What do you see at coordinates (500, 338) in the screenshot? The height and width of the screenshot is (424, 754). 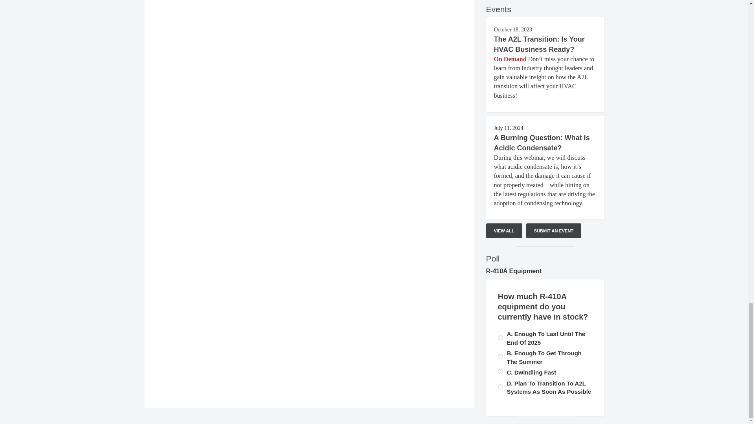 I see `597` at bounding box center [500, 338].